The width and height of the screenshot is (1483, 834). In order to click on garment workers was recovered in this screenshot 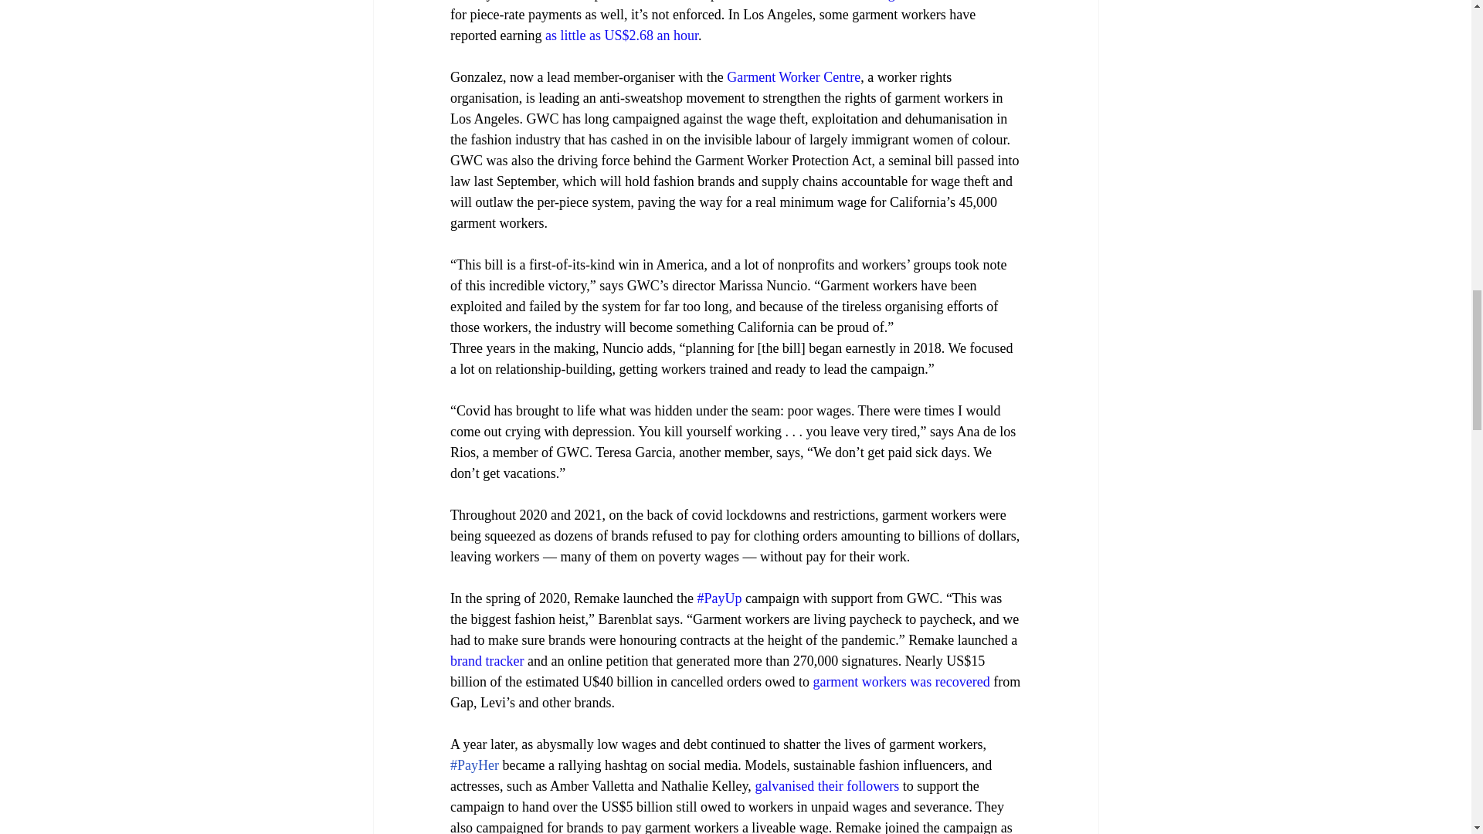, I will do `click(901, 681)`.